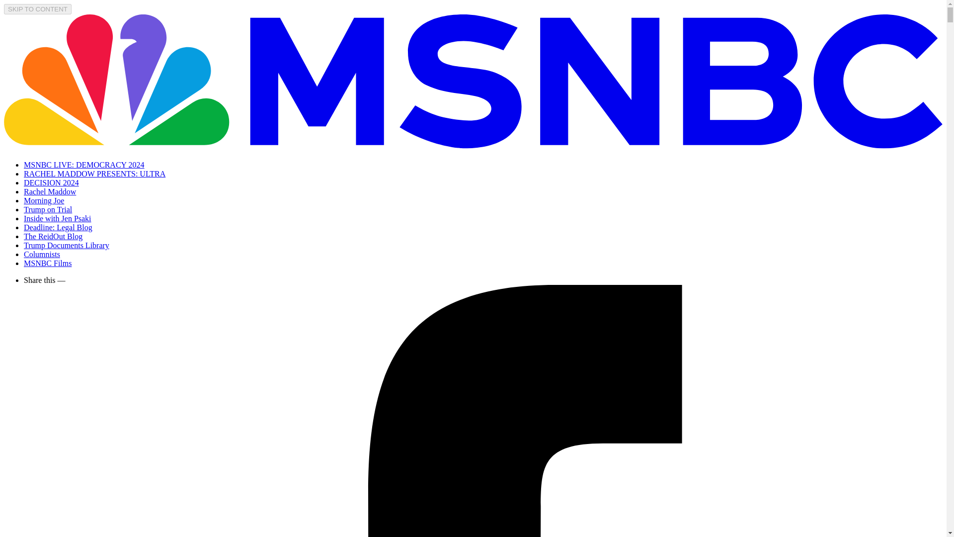  I want to click on Morning Joe, so click(44, 200).